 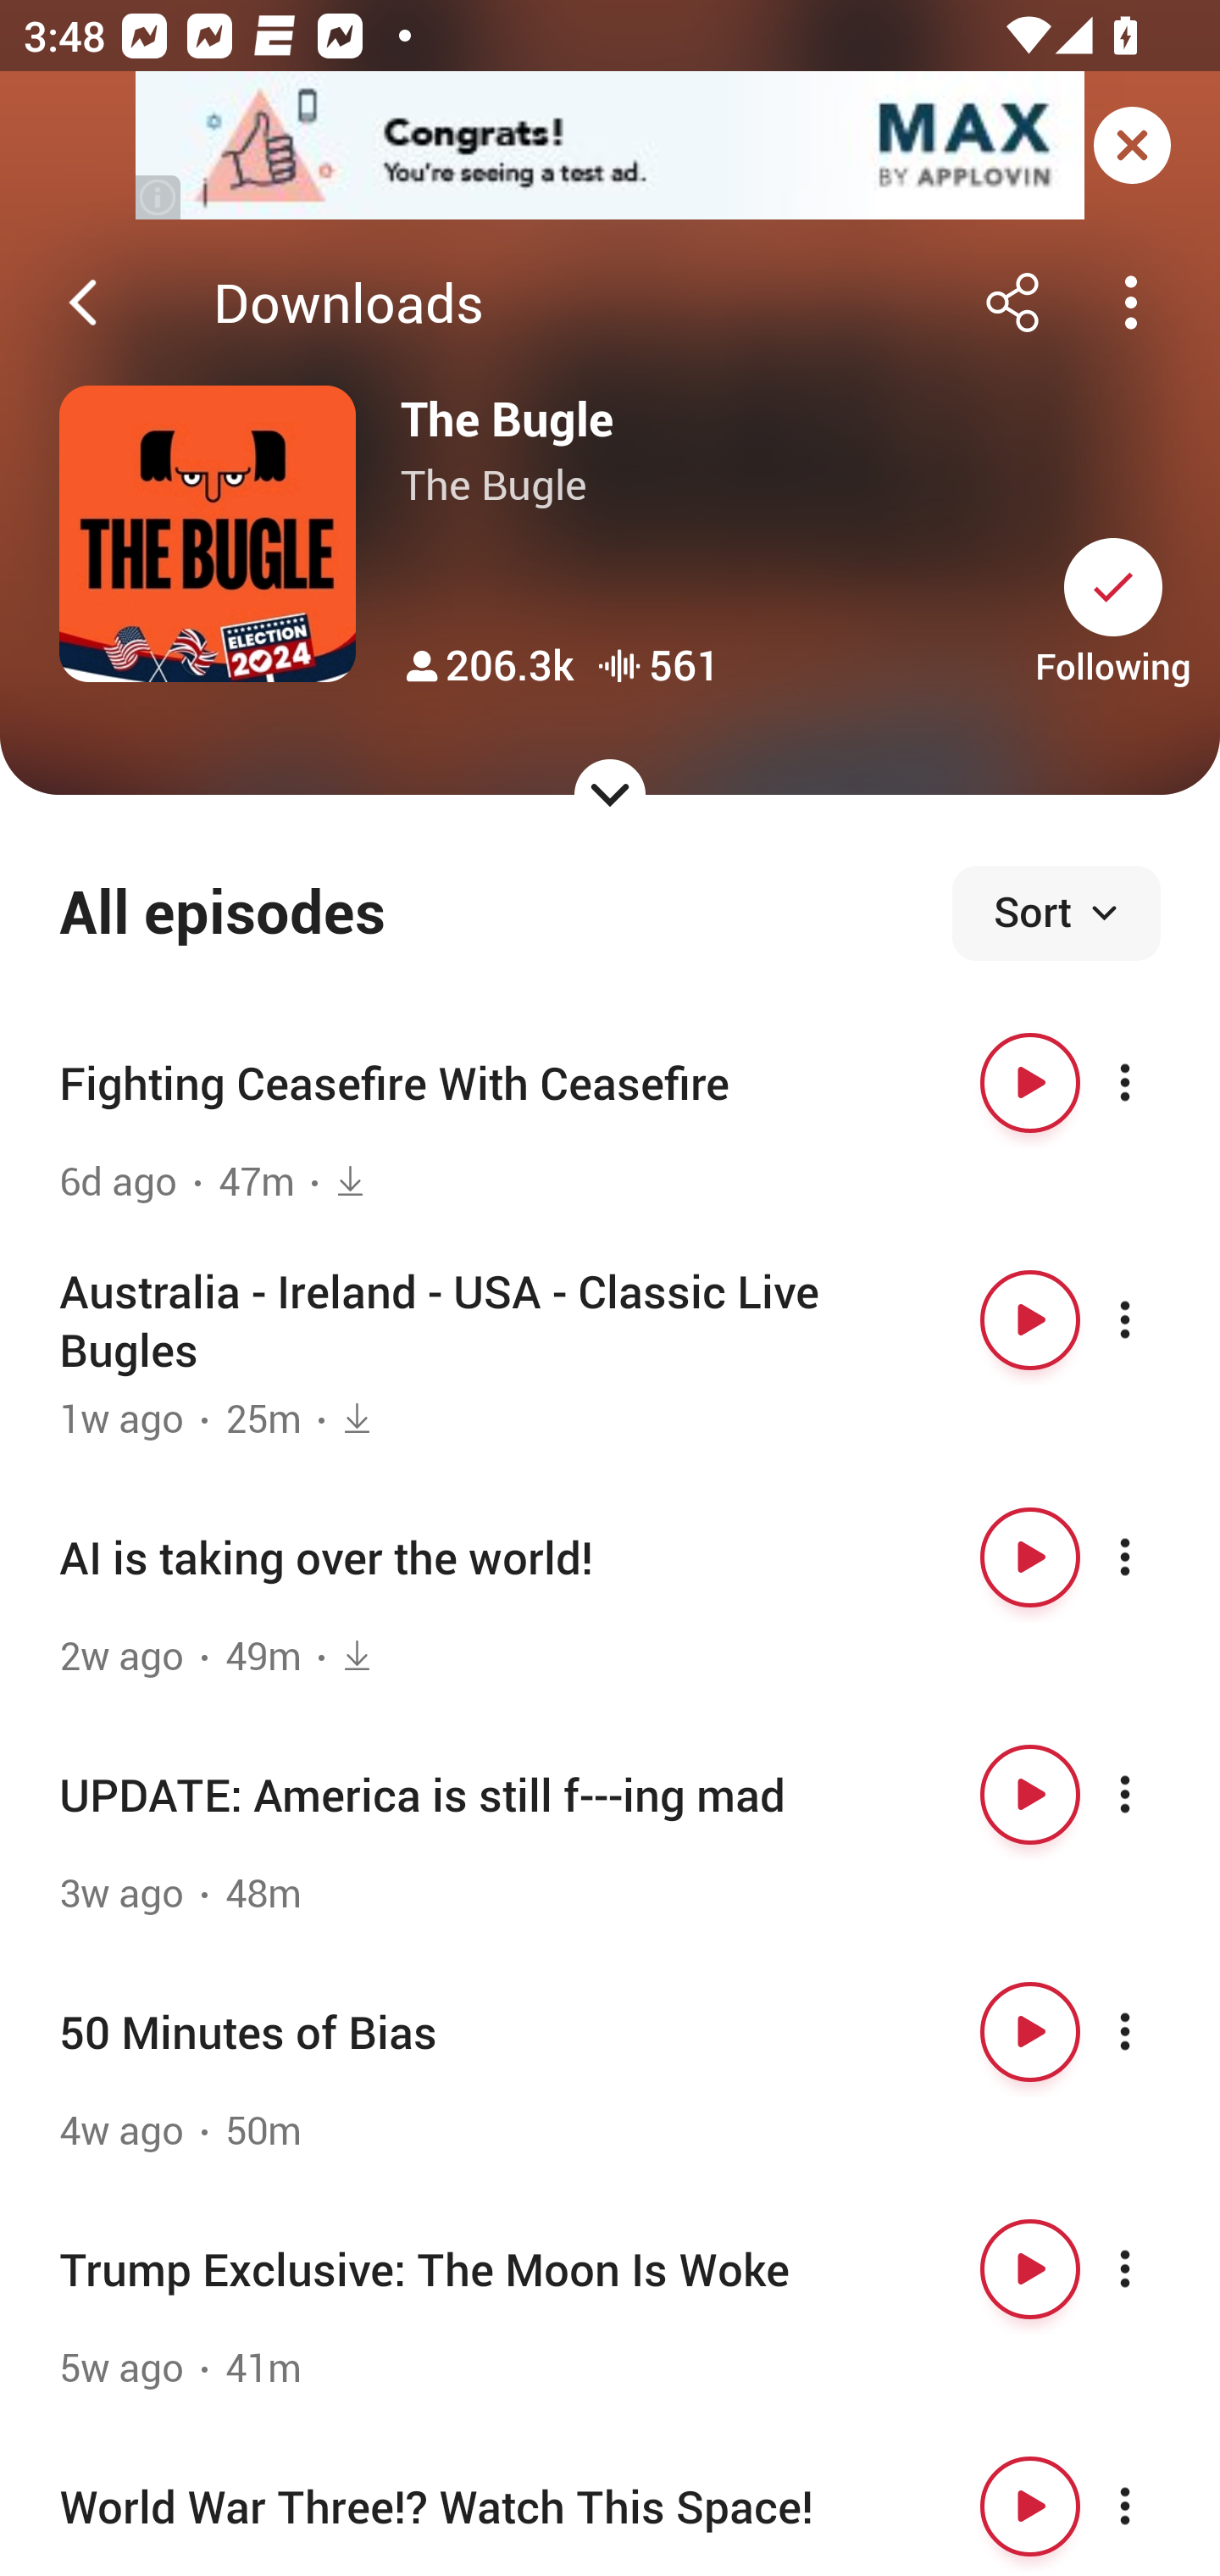 I want to click on More options, so click(x=1154, y=2030).